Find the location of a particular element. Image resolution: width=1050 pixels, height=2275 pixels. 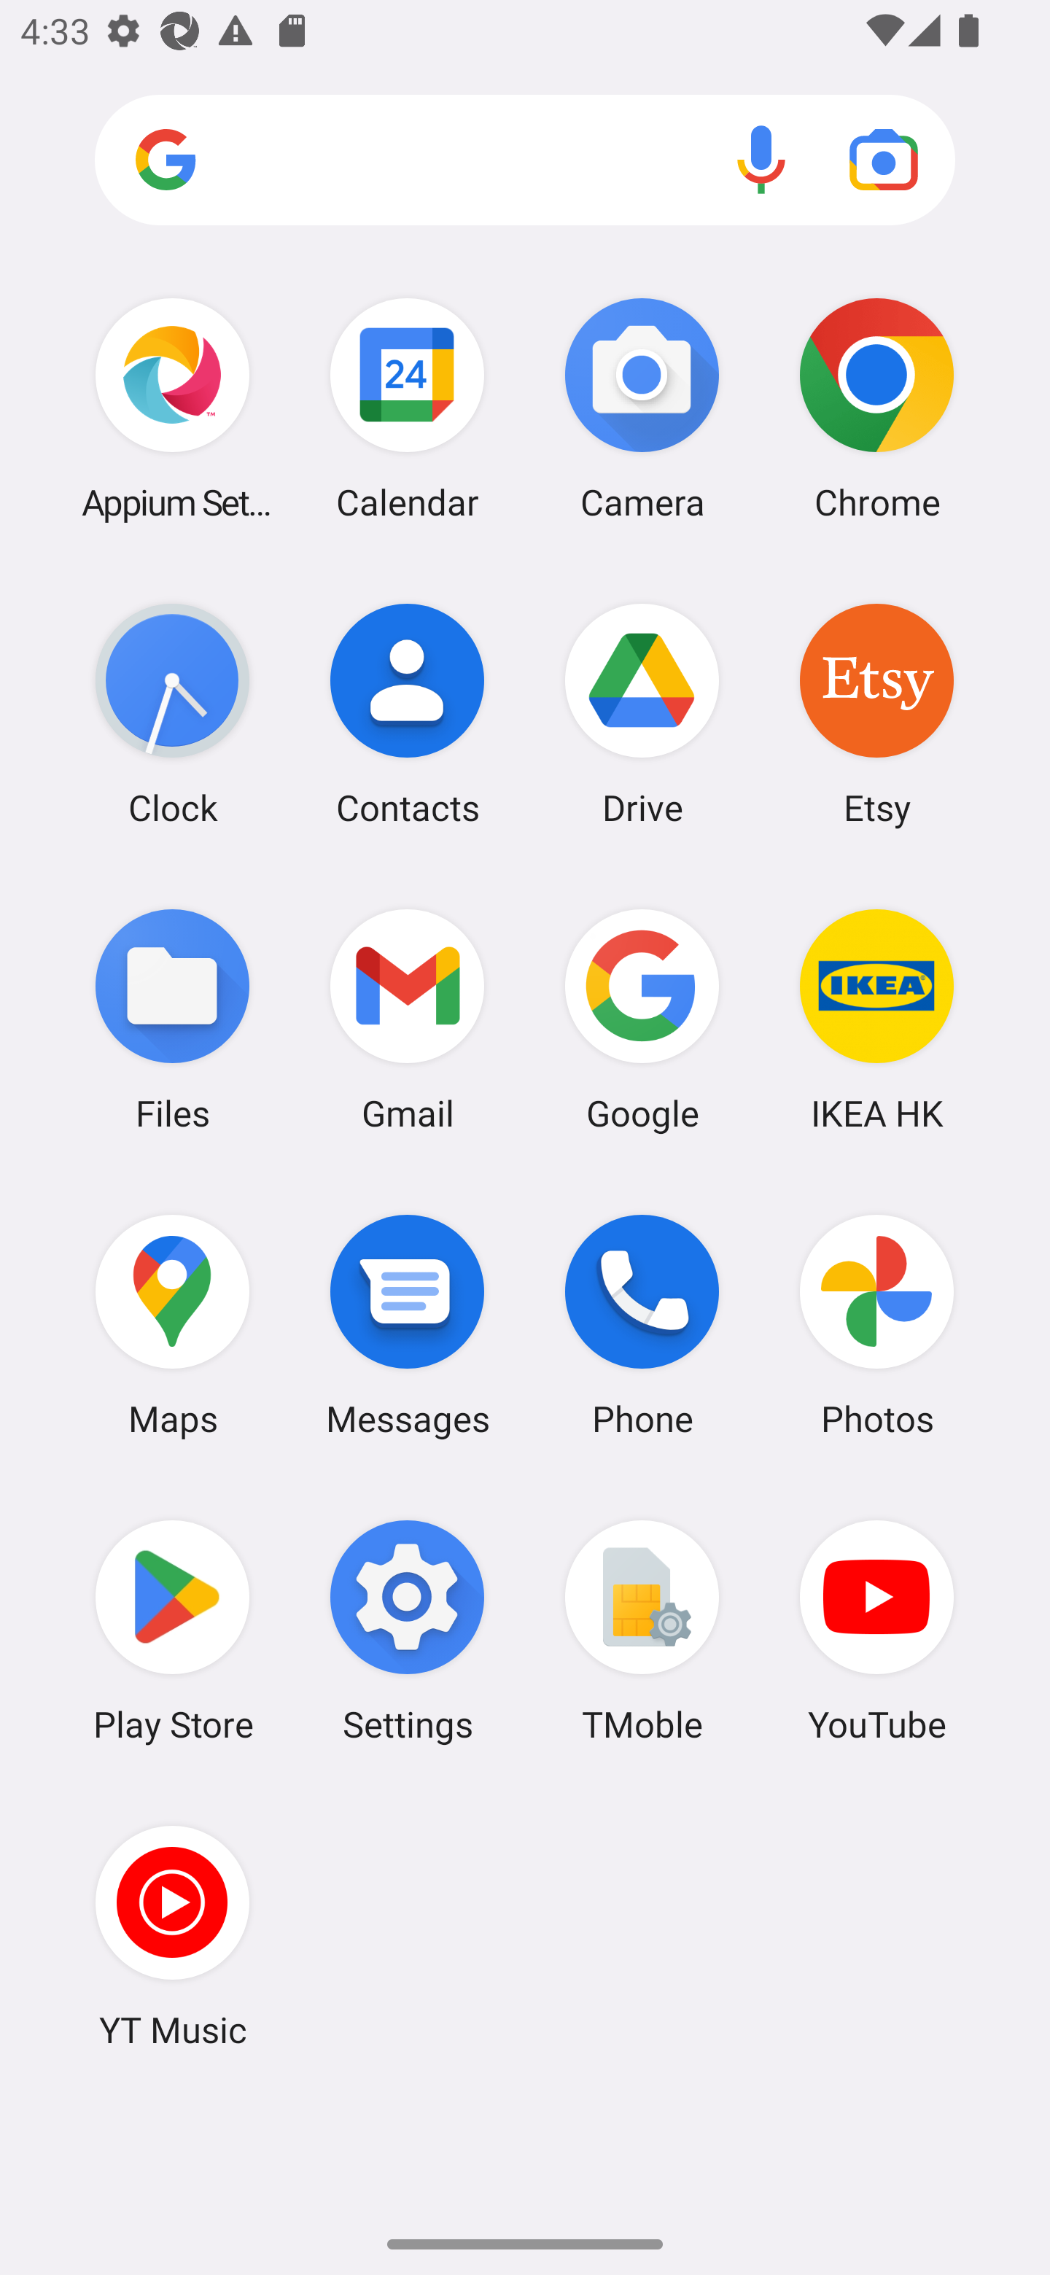

Calendar is located at coordinates (407, 408).